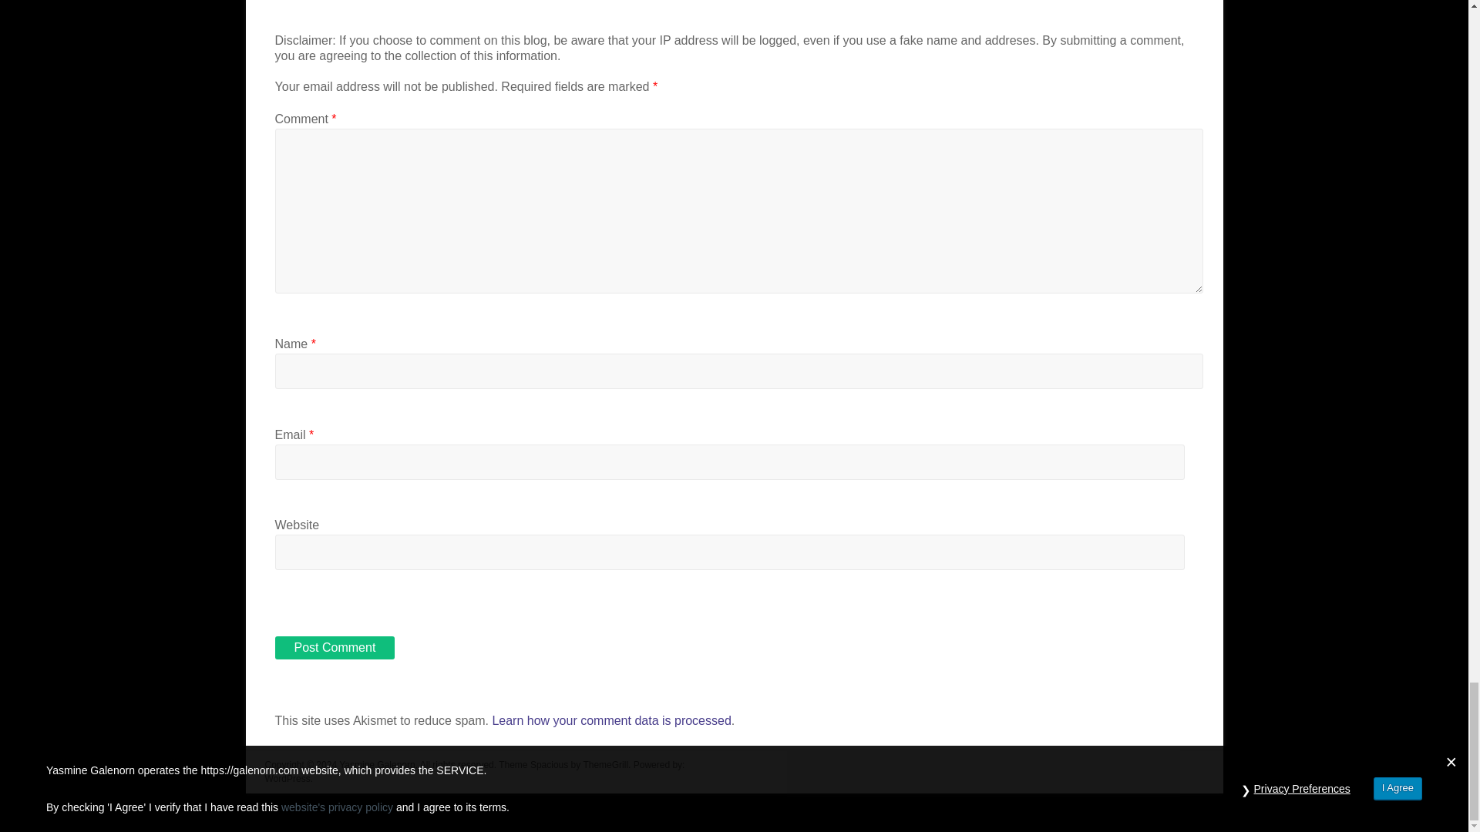 Image resolution: width=1480 pixels, height=832 pixels. Describe the element at coordinates (549, 765) in the screenshot. I see `Spacious` at that location.